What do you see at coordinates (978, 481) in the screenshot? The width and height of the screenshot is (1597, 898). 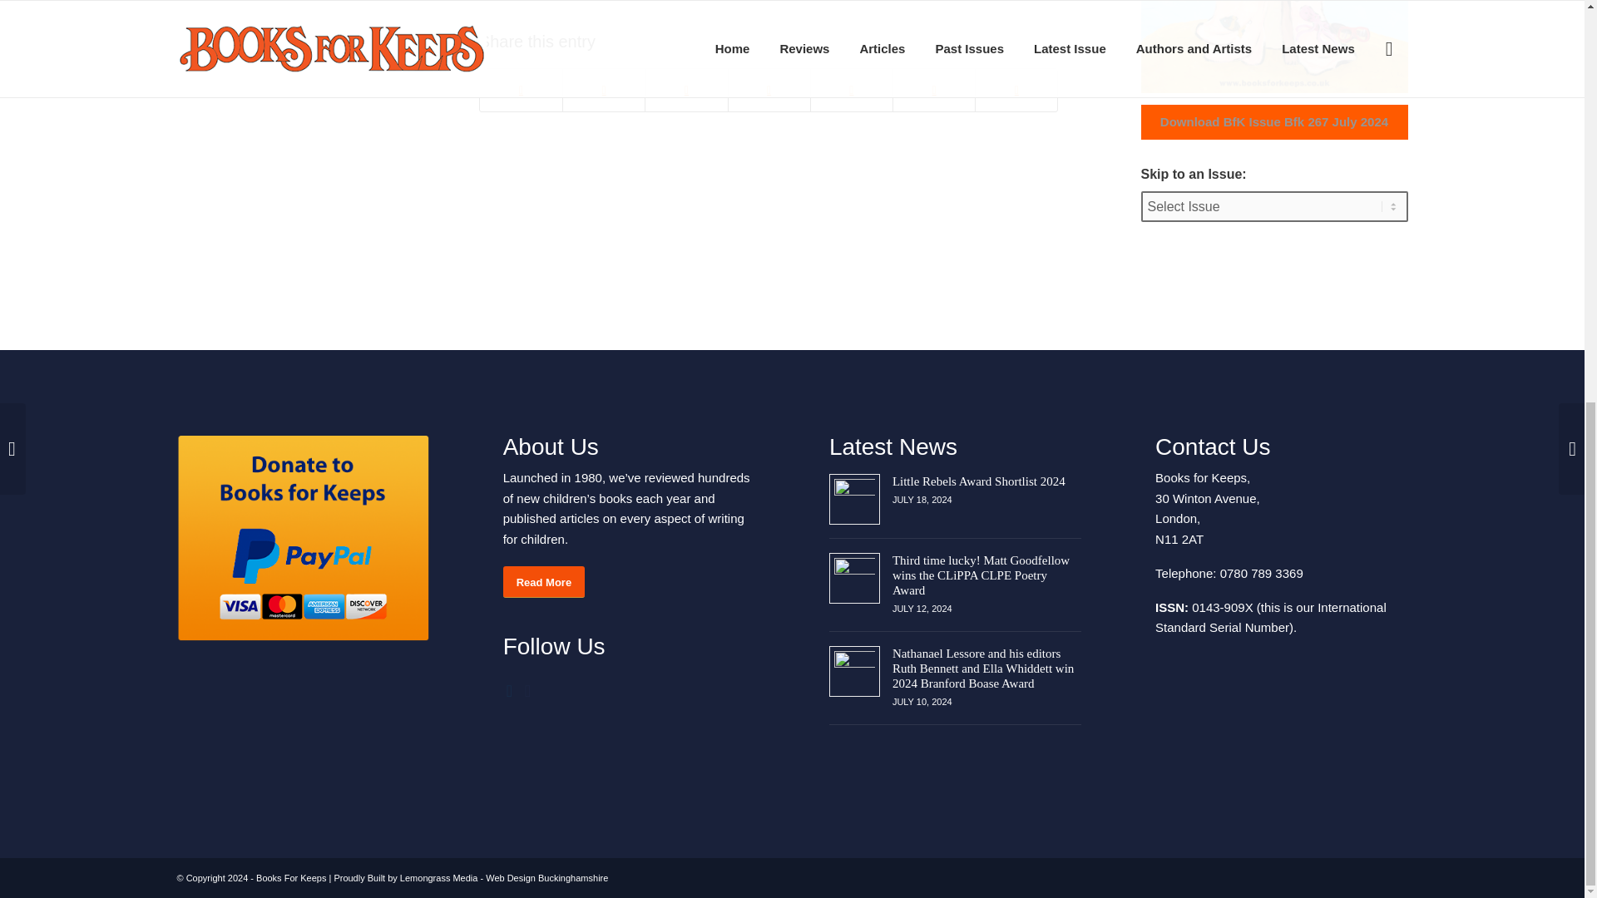 I see `Little Rebels Award Shortlist 2024` at bounding box center [978, 481].